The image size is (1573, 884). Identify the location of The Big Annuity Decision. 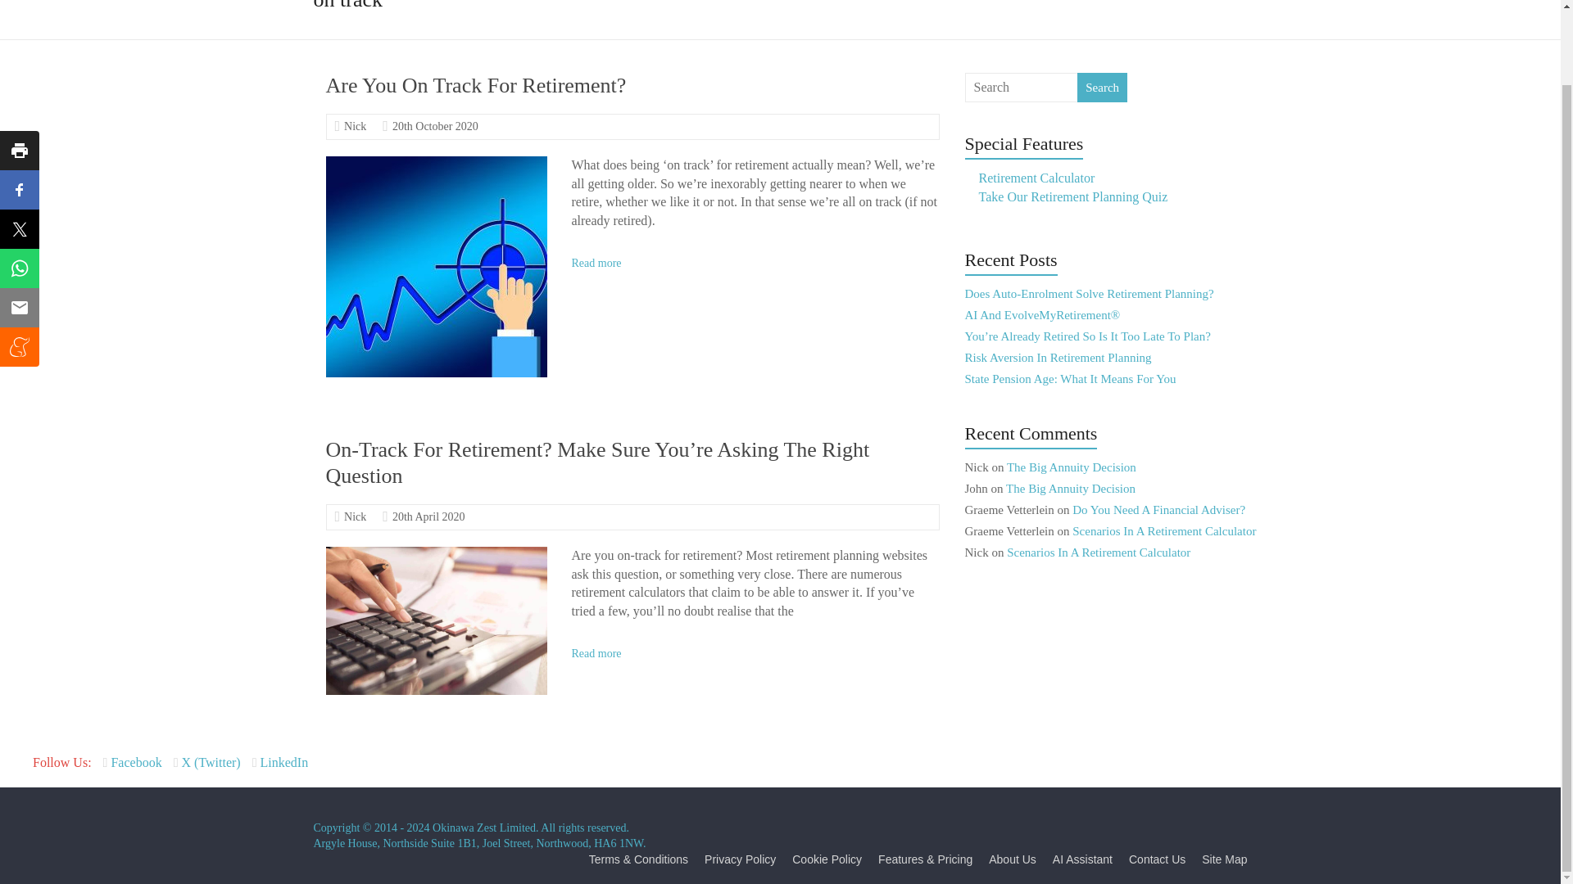
(1071, 467).